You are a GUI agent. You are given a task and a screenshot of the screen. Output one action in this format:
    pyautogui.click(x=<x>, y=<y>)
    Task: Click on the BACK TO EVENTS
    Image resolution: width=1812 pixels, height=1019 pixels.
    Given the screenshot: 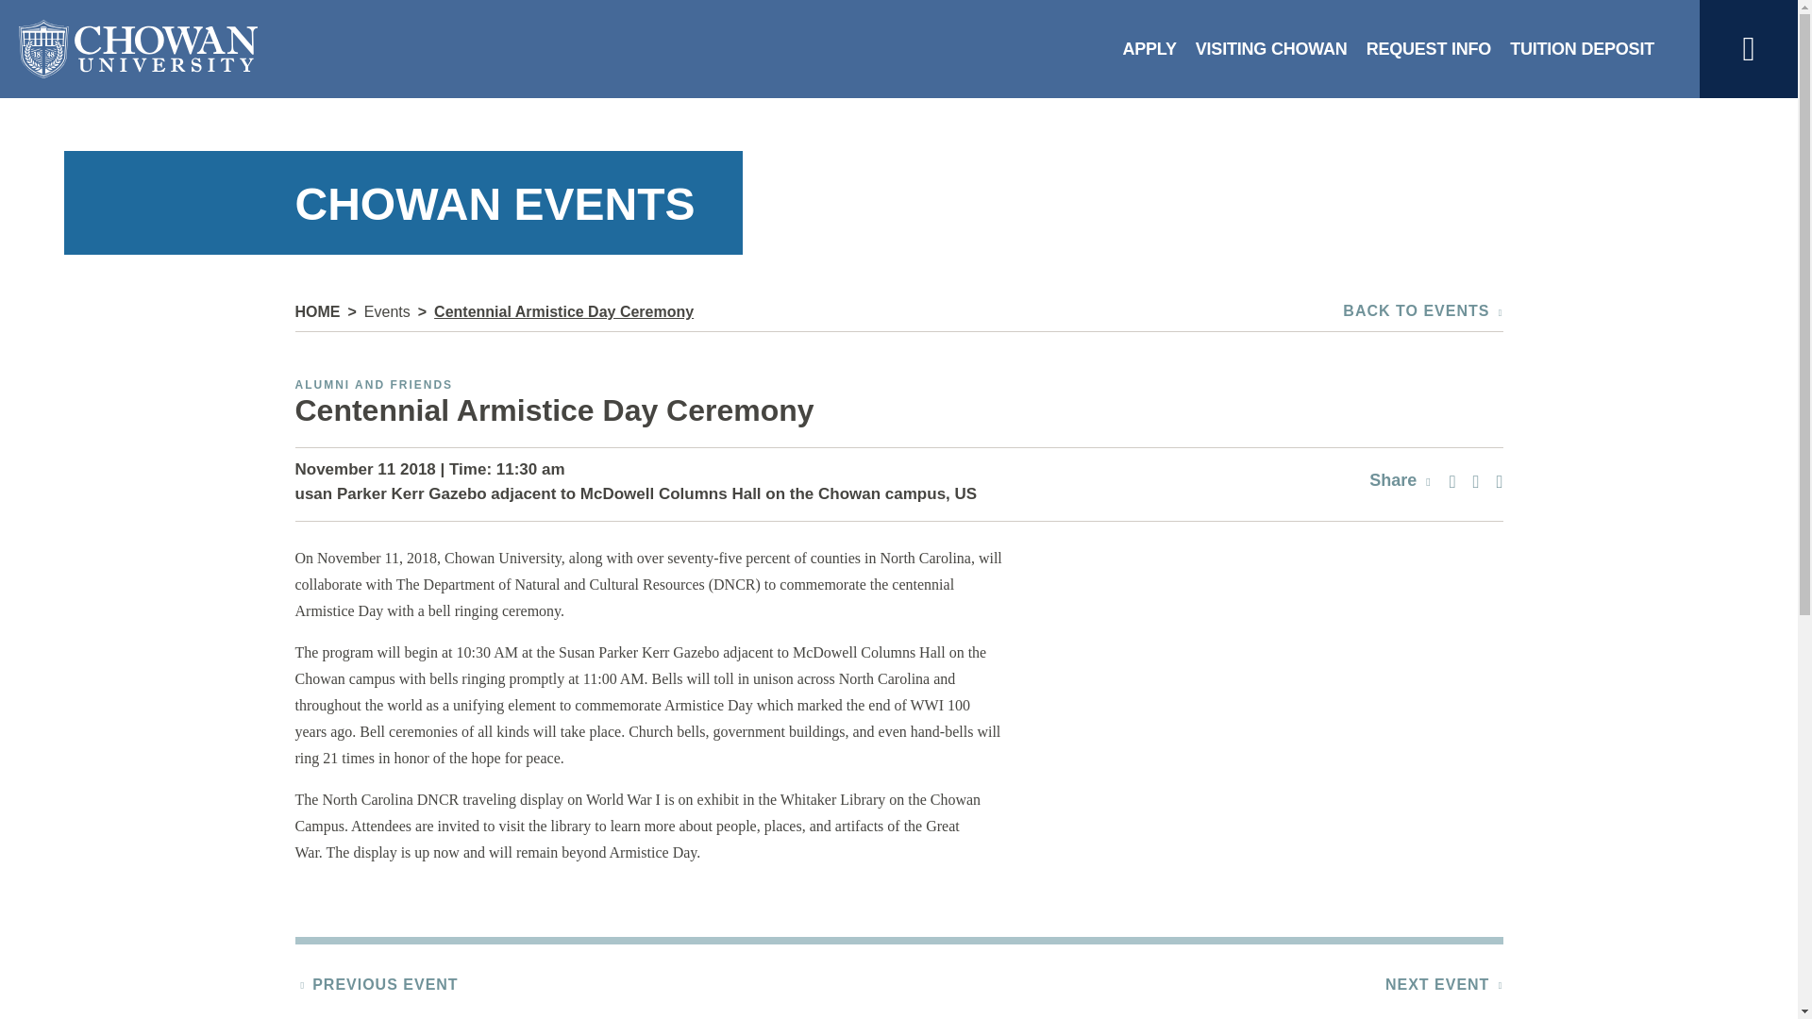 What is the action you would take?
    pyautogui.click(x=1421, y=311)
    